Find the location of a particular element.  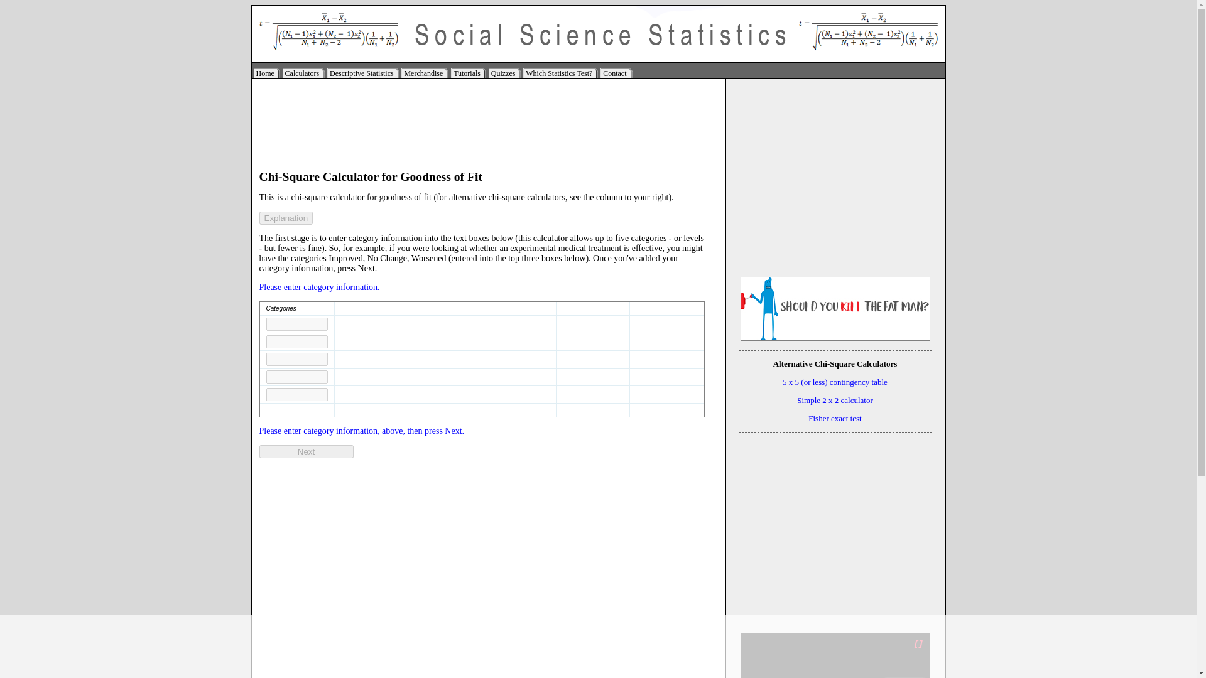

Calculators is located at coordinates (304, 73).